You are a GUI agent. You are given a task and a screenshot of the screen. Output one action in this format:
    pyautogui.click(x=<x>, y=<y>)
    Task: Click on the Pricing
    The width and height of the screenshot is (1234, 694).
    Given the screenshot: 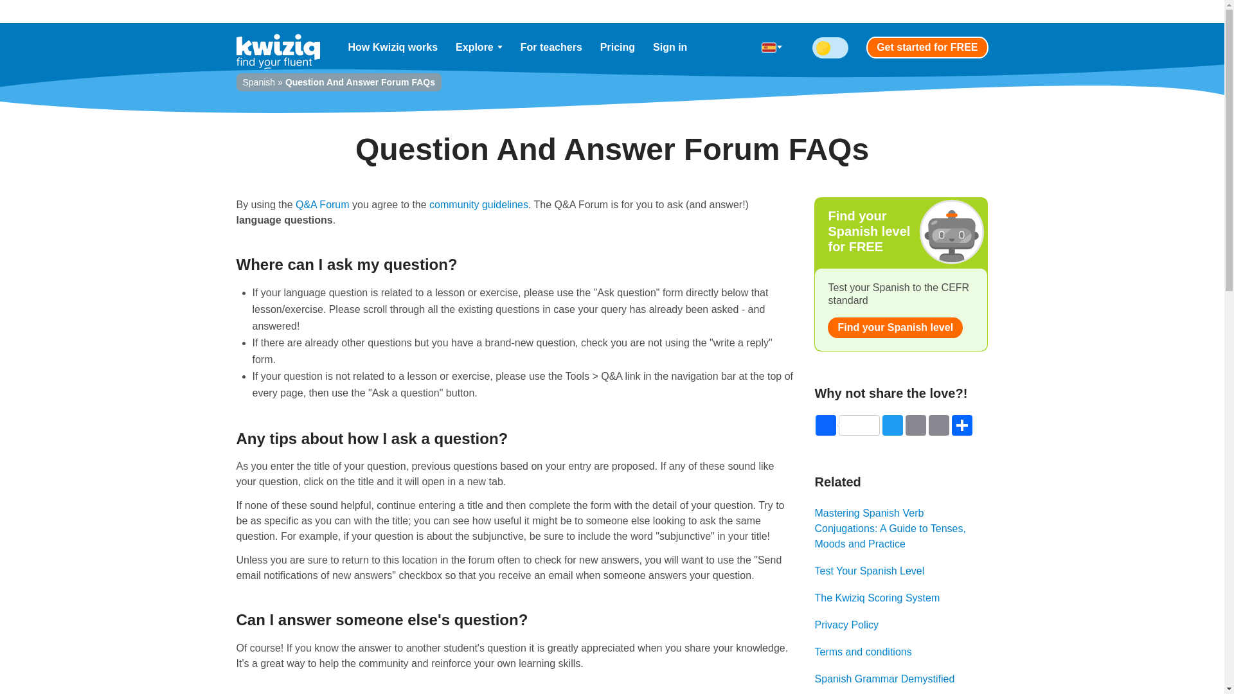 What is the action you would take?
    pyautogui.click(x=617, y=48)
    